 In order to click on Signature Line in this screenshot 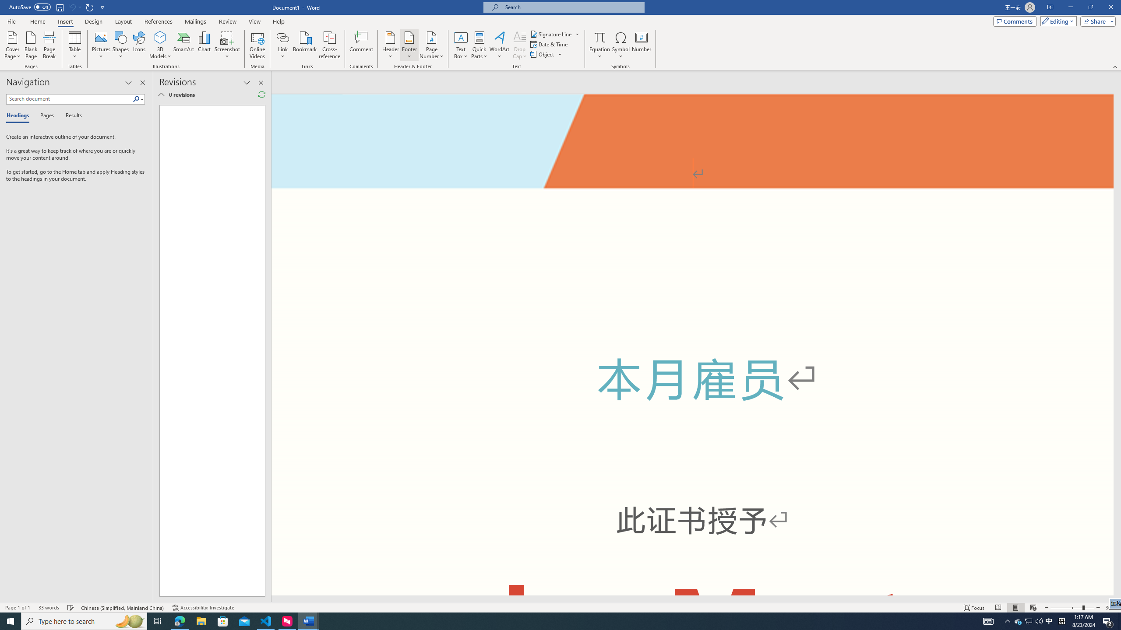, I will do `click(551, 34)`.